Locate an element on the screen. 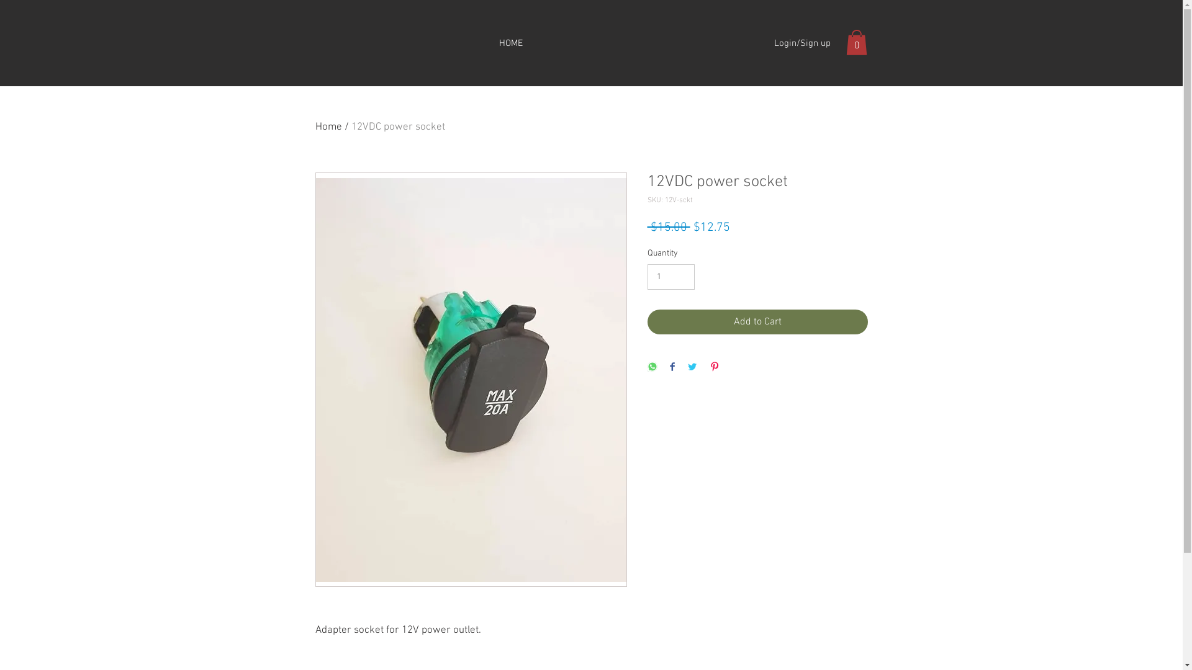 The image size is (1192, 670). 0 is located at coordinates (856, 42).